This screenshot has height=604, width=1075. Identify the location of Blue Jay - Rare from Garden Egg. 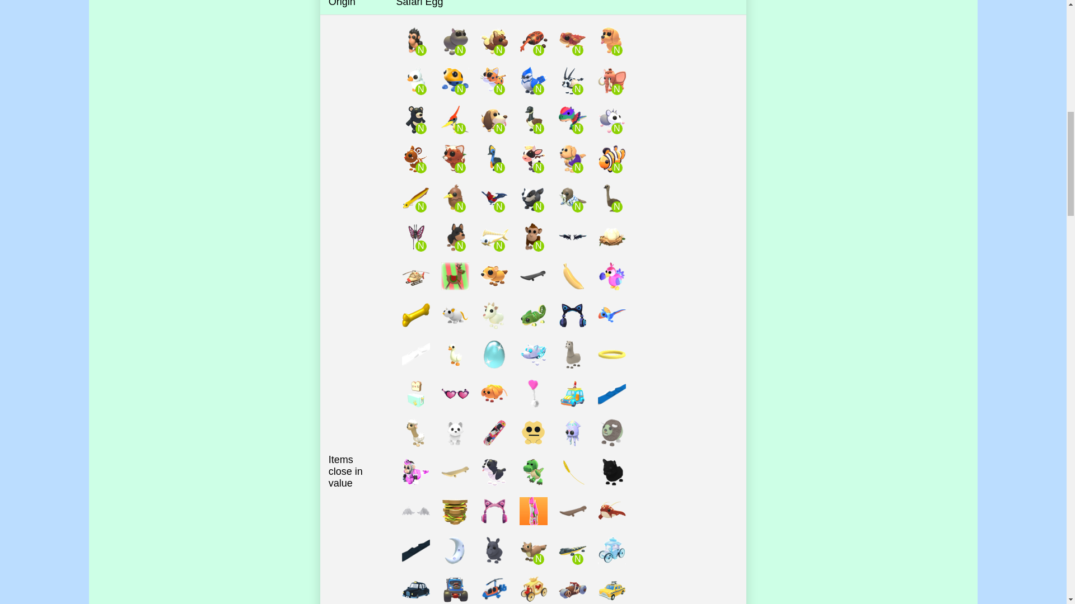
(533, 81).